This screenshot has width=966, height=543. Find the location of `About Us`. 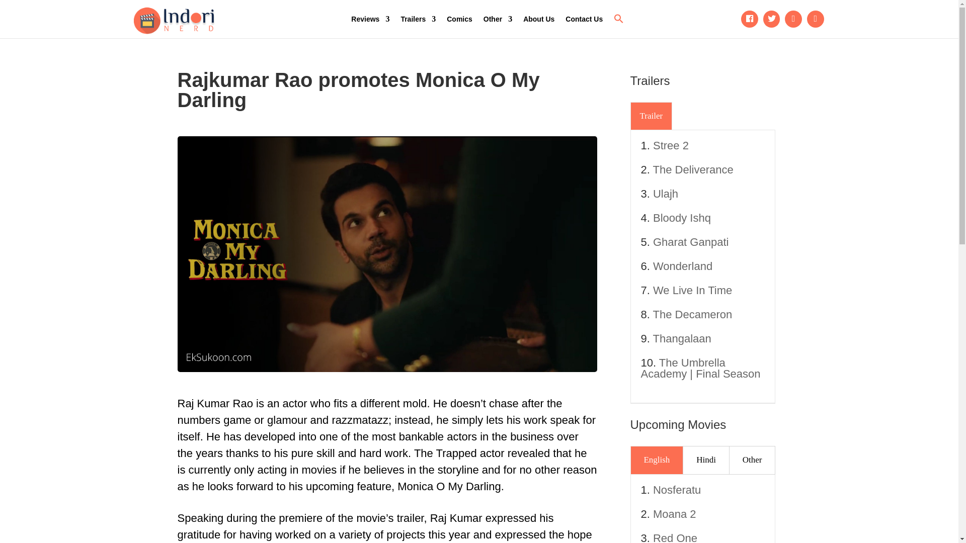

About Us is located at coordinates (539, 19).